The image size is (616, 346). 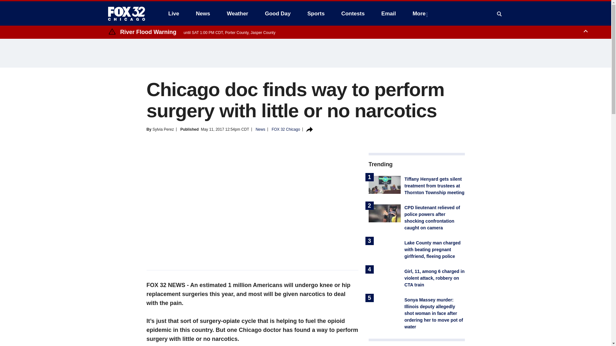 I want to click on Weather, so click(x=237, y=13).